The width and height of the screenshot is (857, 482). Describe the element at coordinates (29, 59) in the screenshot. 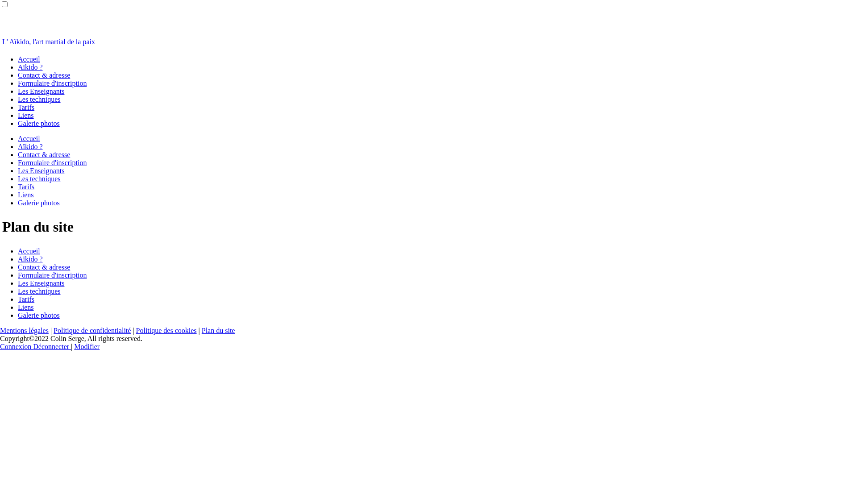

I see `Accueil` at that location.